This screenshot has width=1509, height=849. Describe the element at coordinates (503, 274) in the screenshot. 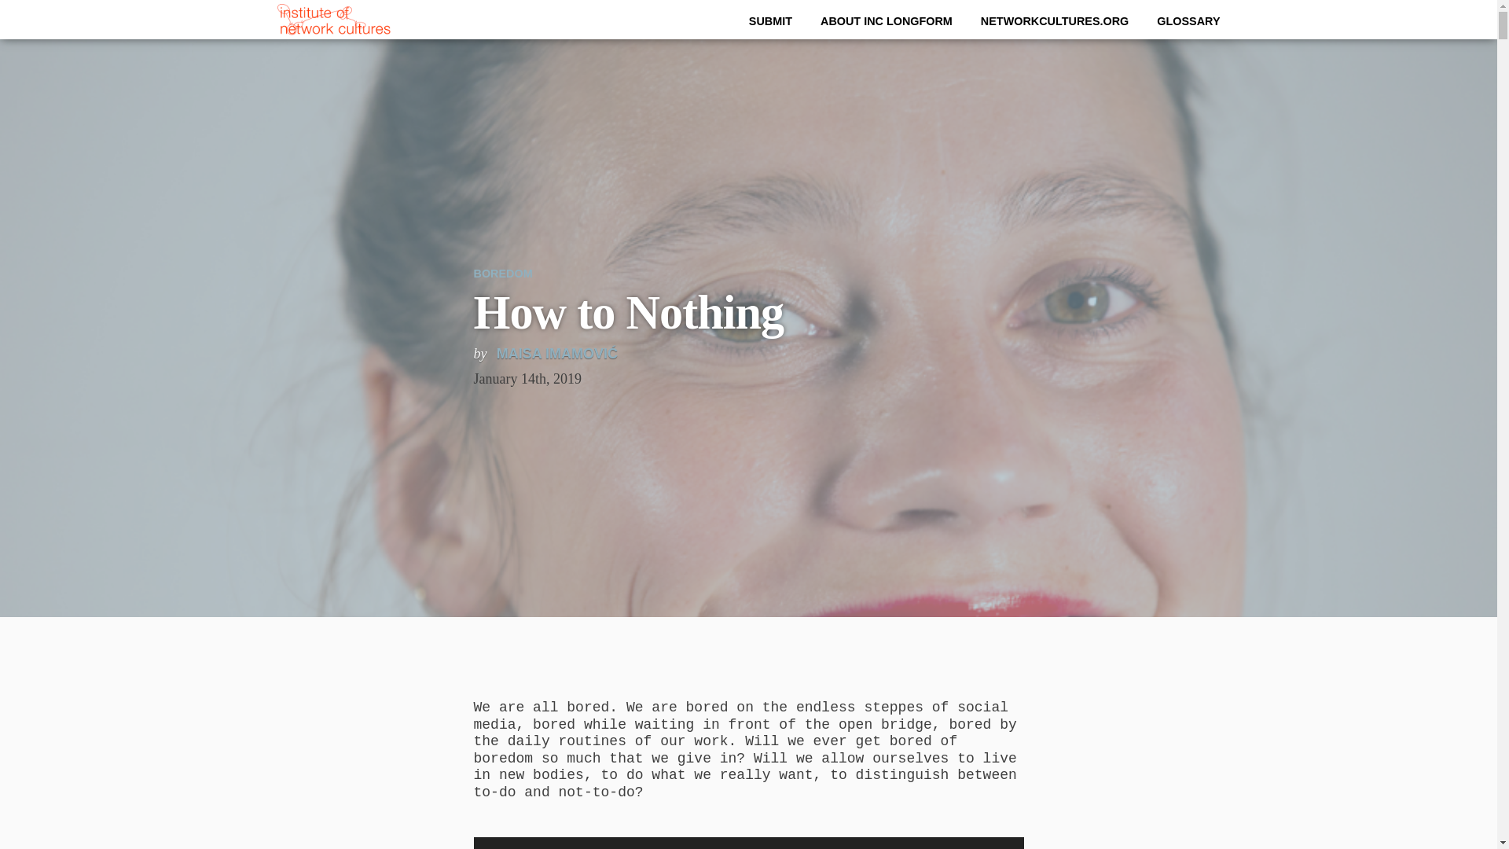

I see `BOREDOM` at that location.